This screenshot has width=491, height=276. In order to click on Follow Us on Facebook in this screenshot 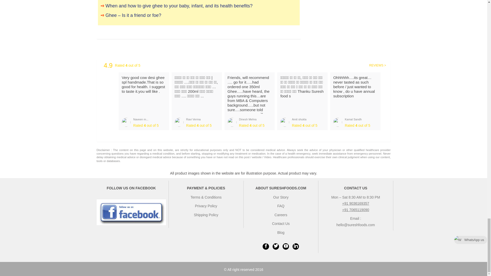, I will do `click(131, 212)`.